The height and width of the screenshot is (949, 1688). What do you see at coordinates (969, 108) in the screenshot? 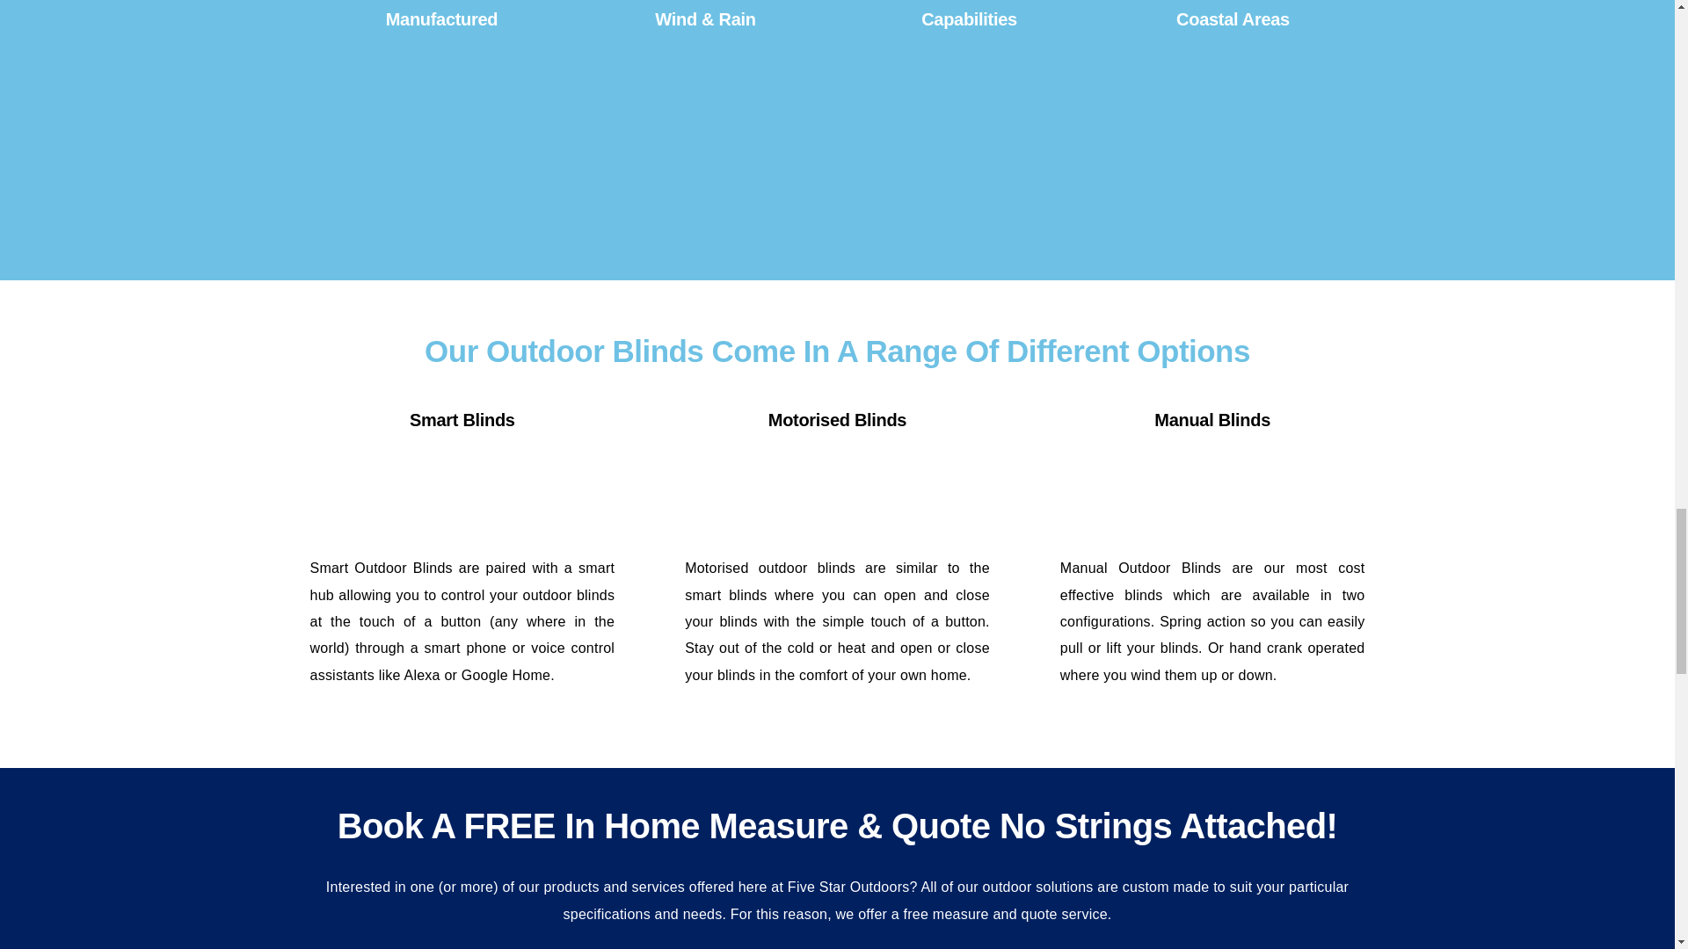
I see `Antiglare PNG` at bounding box center [969, 108].